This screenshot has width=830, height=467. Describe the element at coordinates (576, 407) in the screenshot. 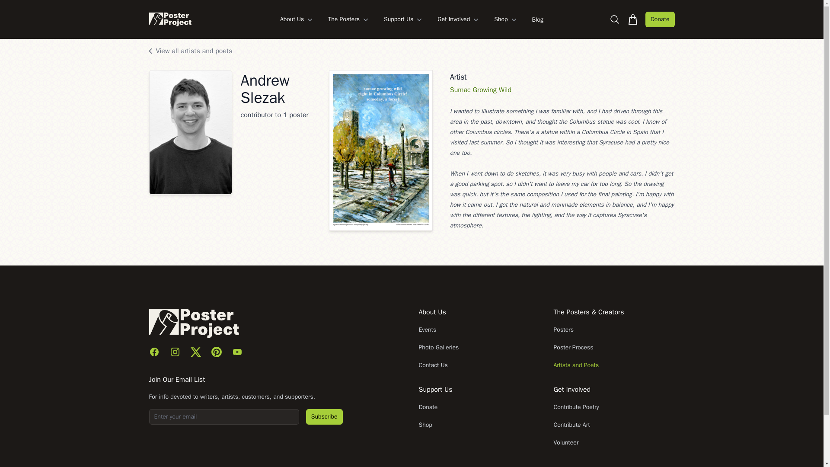

I see `Contribute Poetry` at that location.